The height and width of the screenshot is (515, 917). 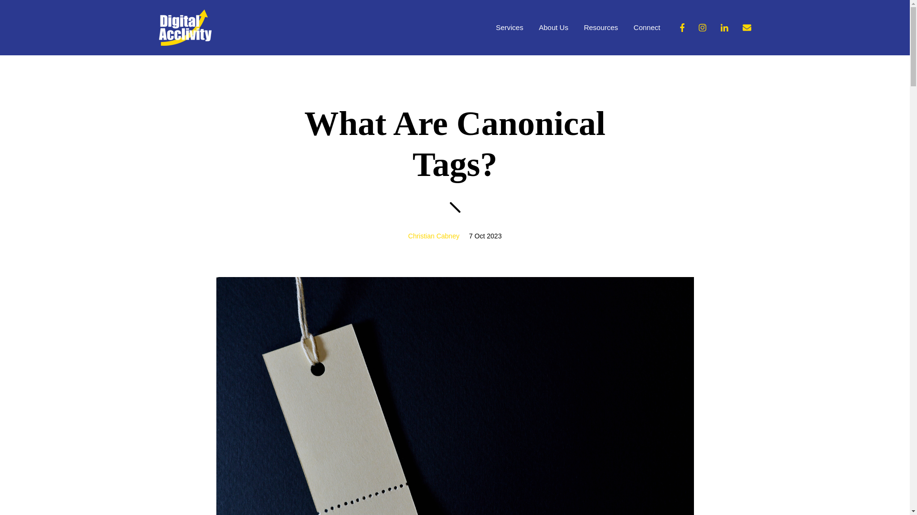 What do you see at coordinates (184, 28) in the screenshot?
I see `DA-white-logo-2` at bounding box center [184, 28].